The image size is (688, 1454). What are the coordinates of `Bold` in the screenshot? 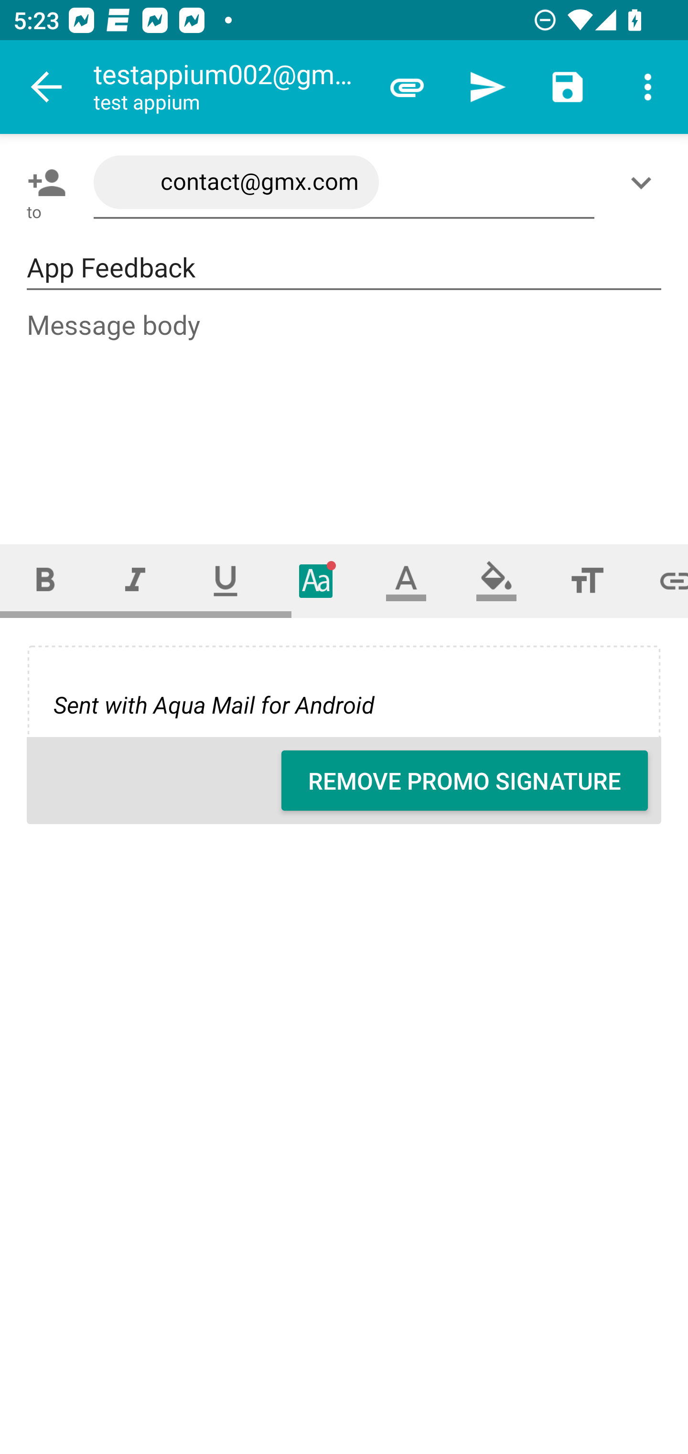 It's located at (45, 581).